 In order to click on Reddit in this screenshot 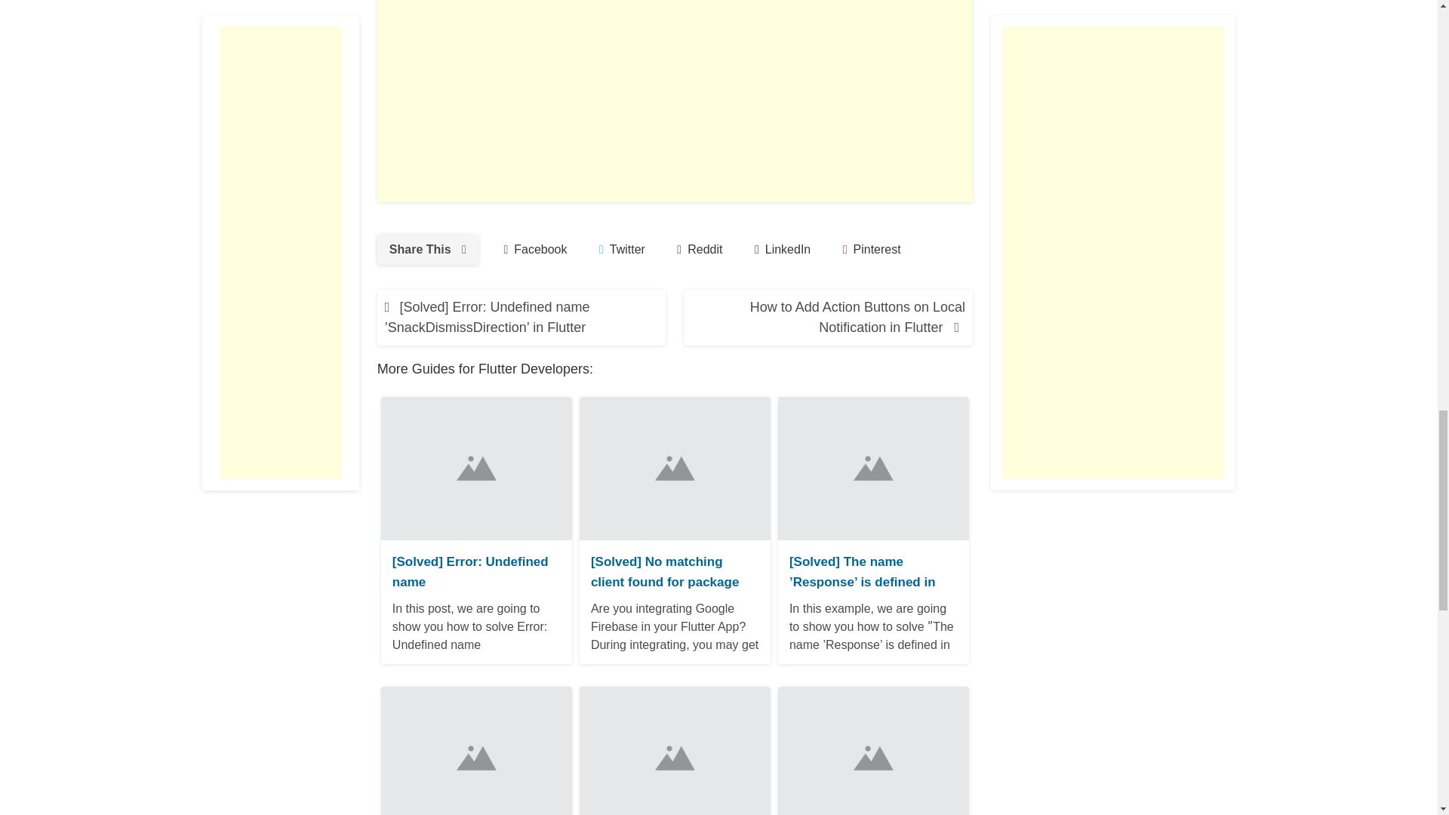, I will do `click(700, 250)`.